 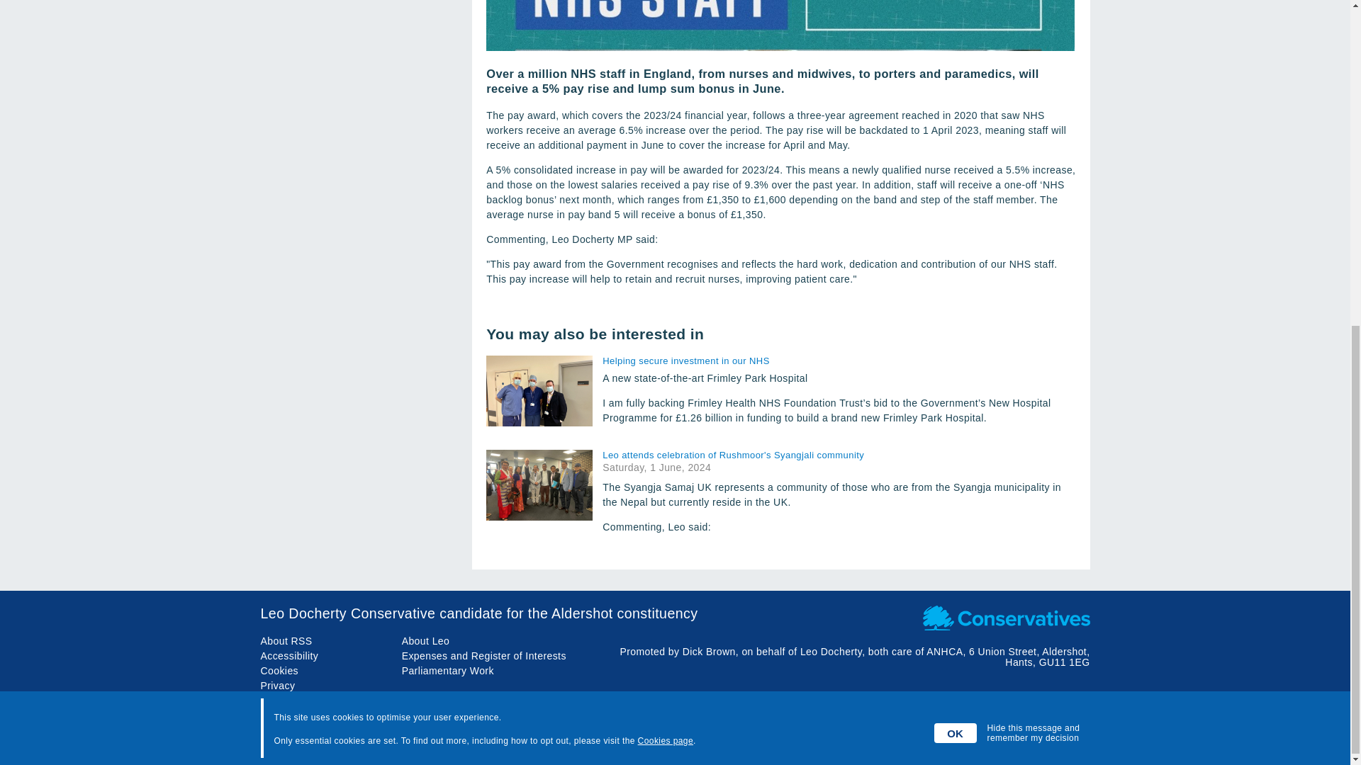 I want to click on Privacy, so click(x=278, y=686).